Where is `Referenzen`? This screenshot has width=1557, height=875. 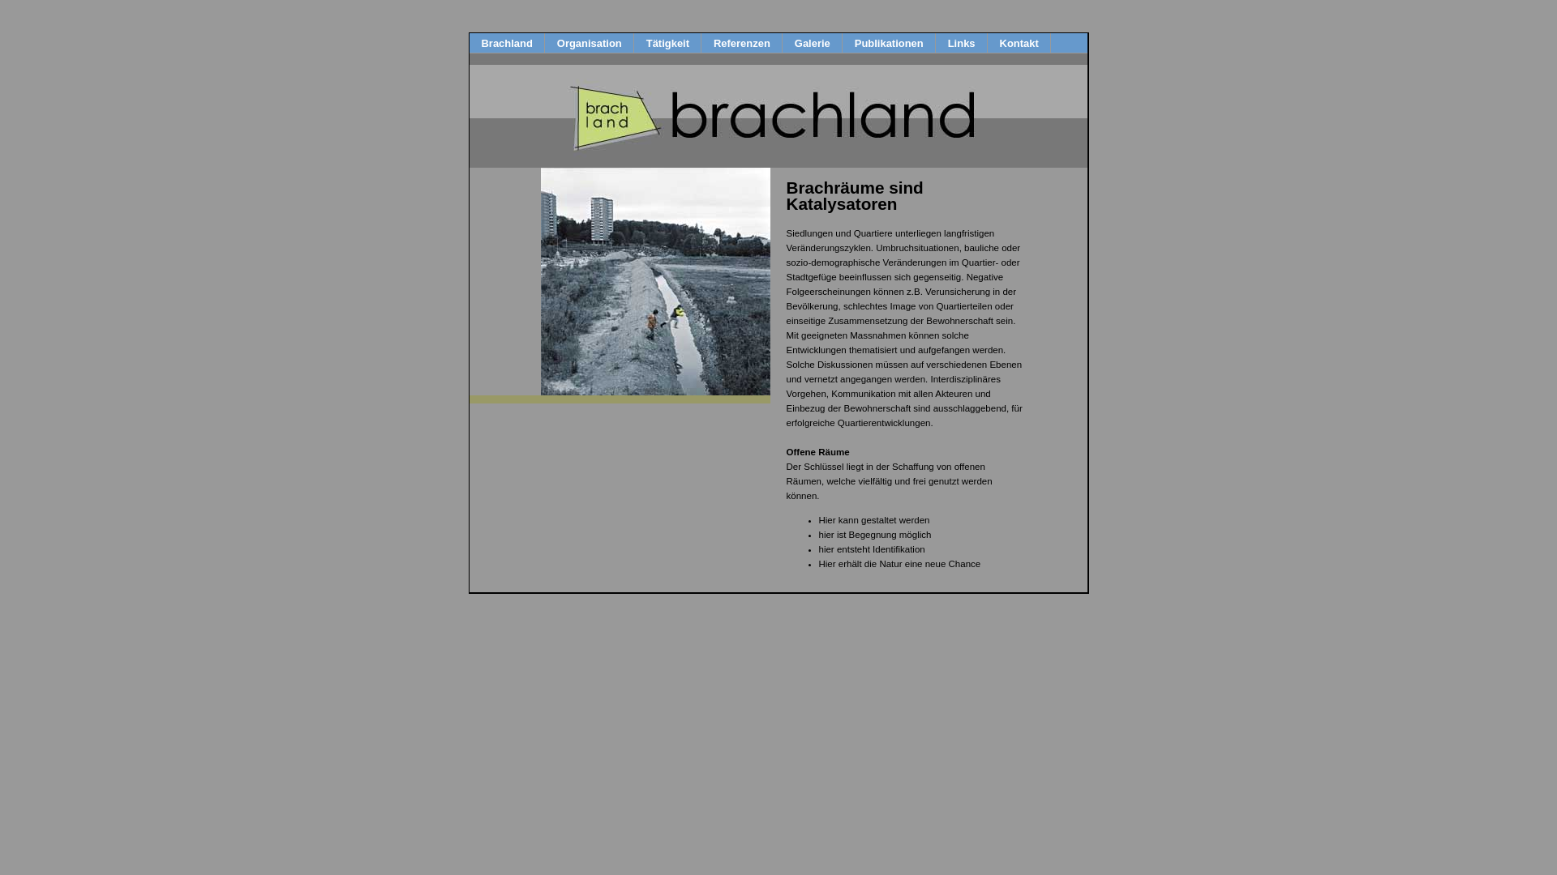
Referenzen is located at coordinates (741, 44).